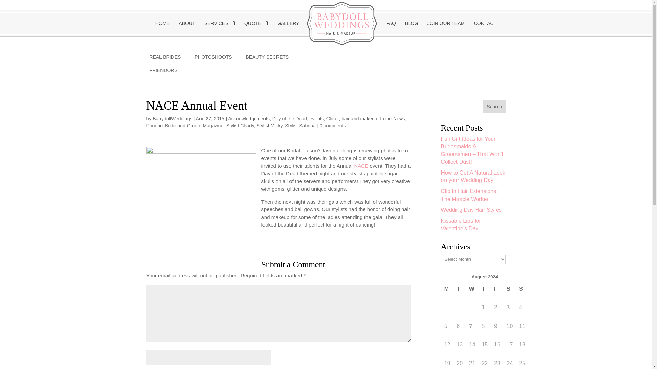 The image size is (657, 369). Describe the element at coordinates (446, 27) in the screenshot. I see `JOIN OUR TEAM` at that location.